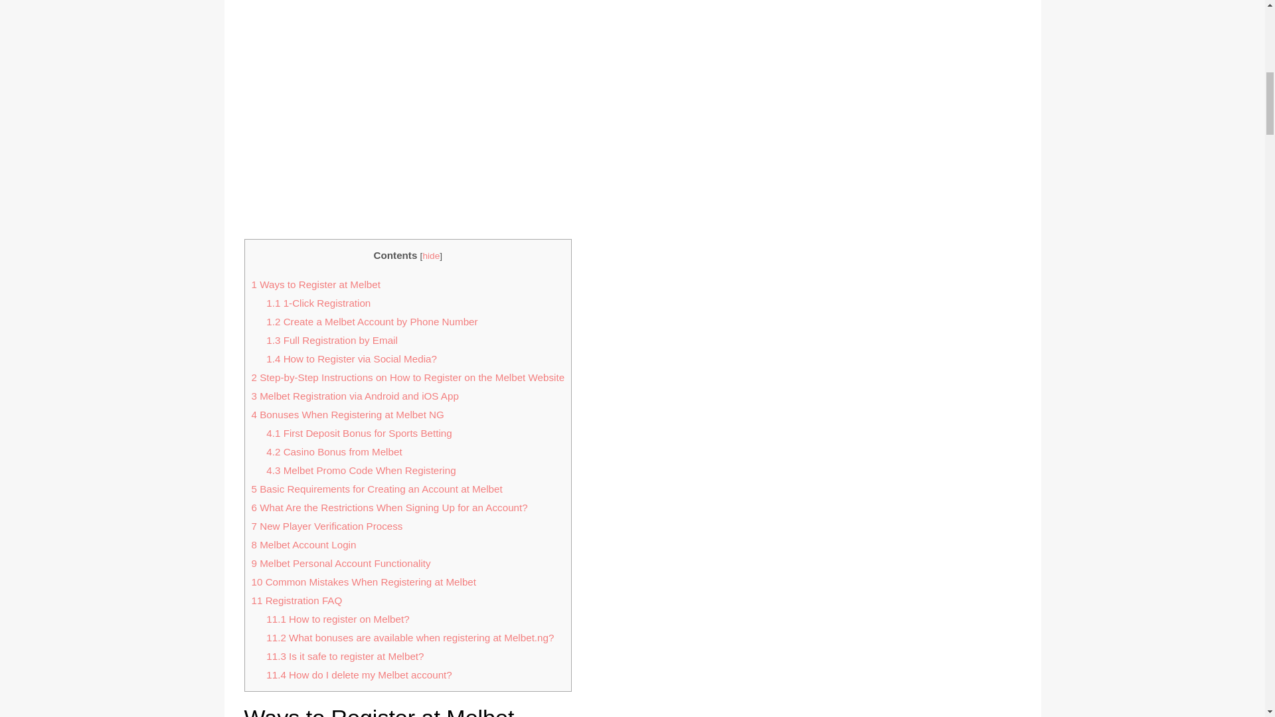 Image resolution: width=1275 pixels, height=717 pixels. What do you see at coordinates (341, 563) in the screenshot?
I see `9 Melbet Personal Account Functionality` at bounding box center [341, 563].